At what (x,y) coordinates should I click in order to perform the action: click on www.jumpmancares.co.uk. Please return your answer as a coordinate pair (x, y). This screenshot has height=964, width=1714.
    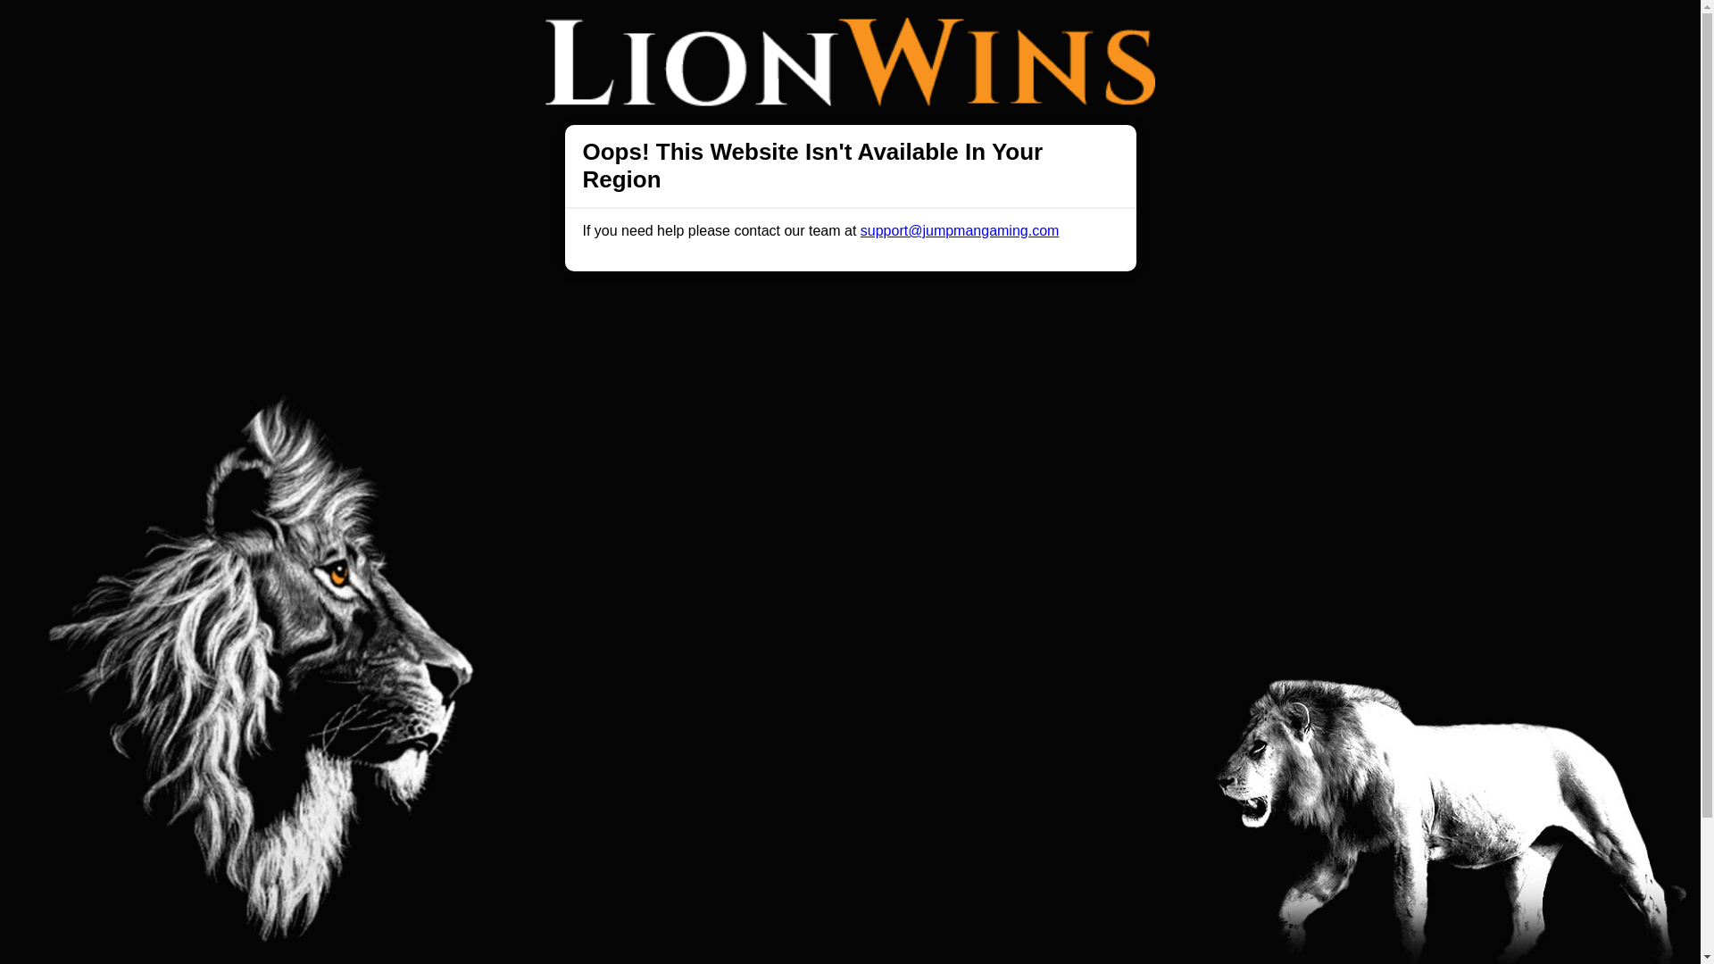
    Looking at the image, I should click on (869, 935).